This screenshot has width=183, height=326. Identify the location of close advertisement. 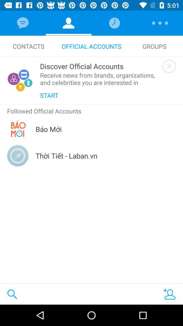
(169, 66).